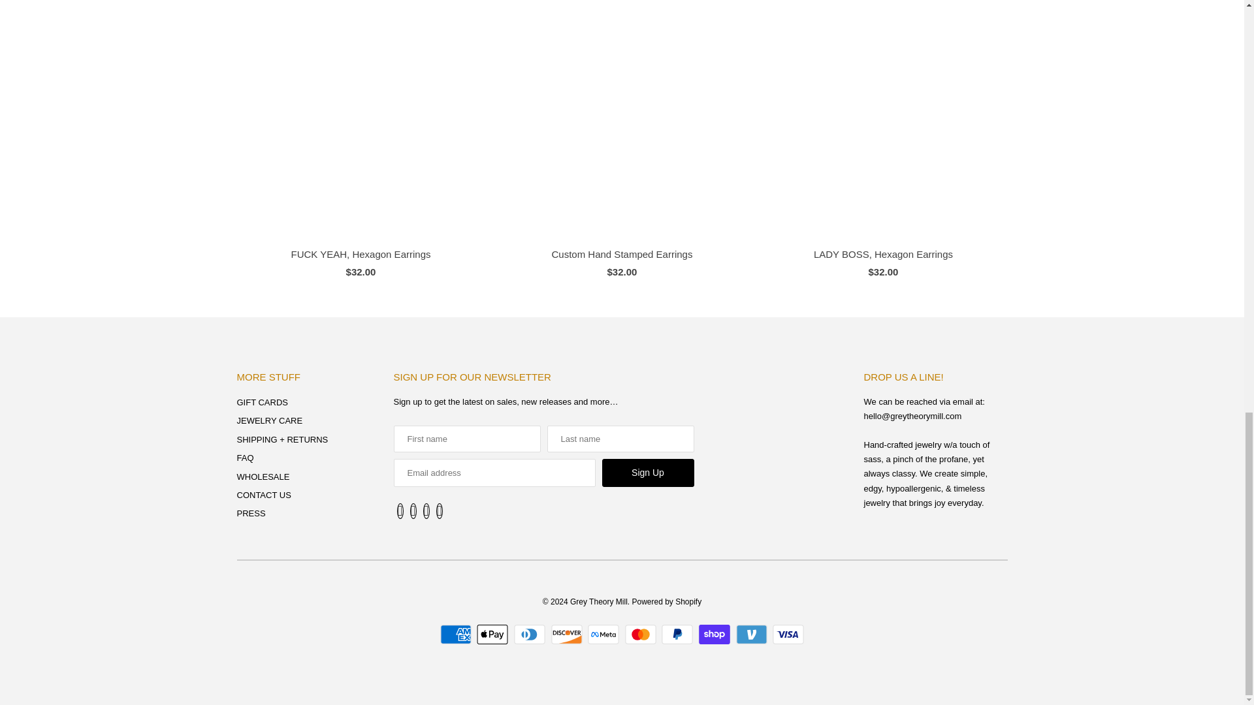 This screenshot has width=1254, height=705. Describe the element at coordinates (532, 634) in the screenshot. I see `Diners Club` at that location.